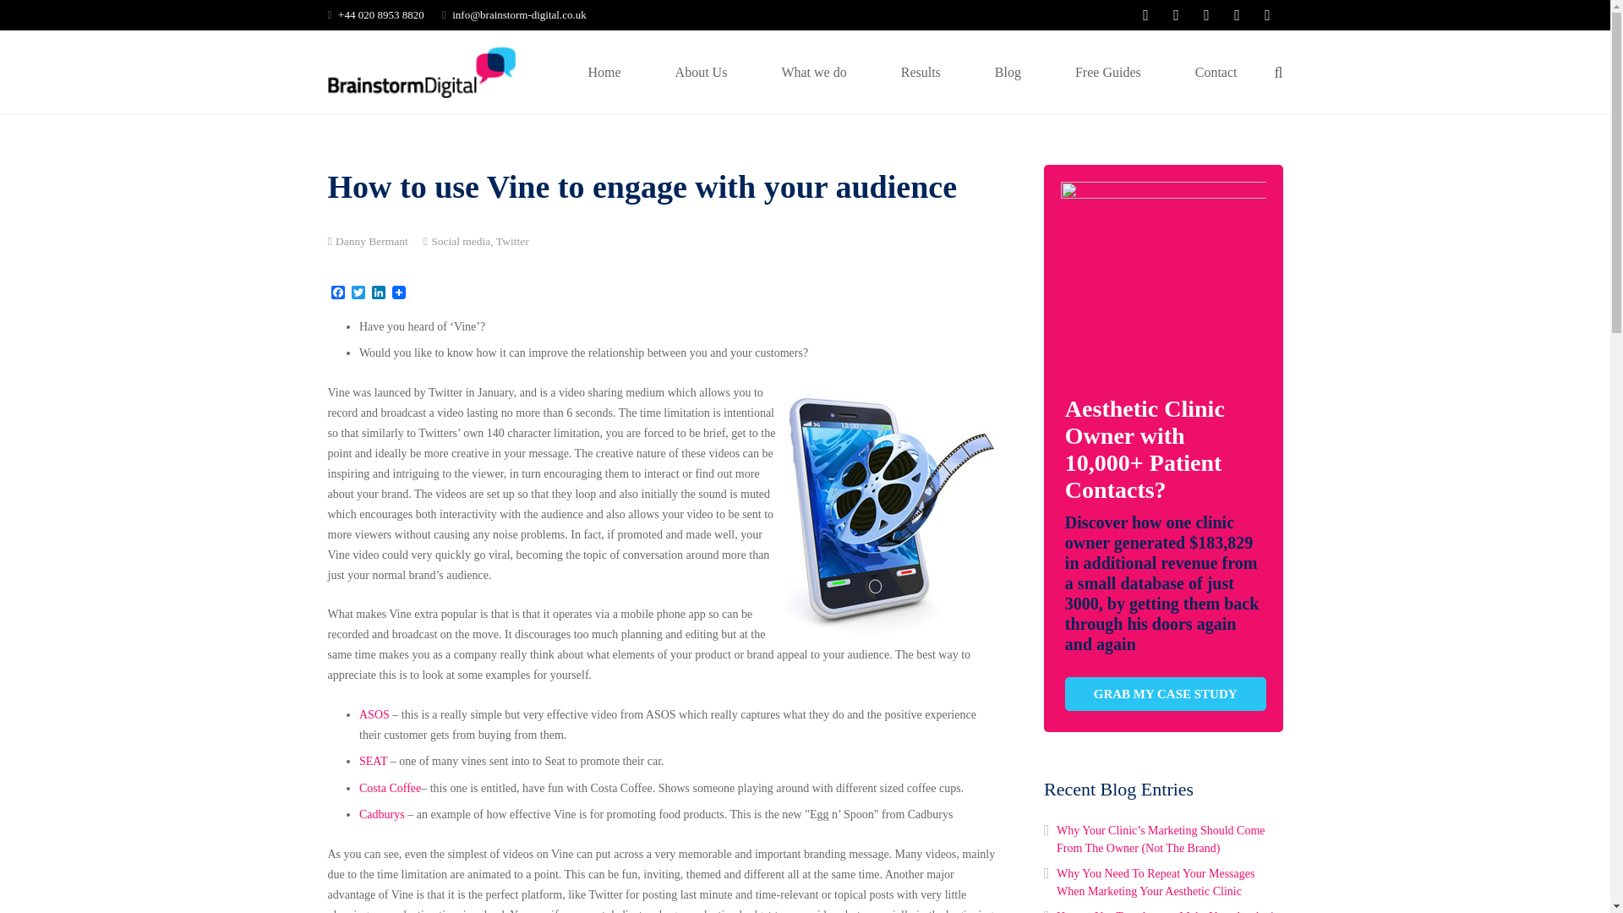 This screenshot has width=1623, height=913. What do you see at coordinates (921, 72) in the screenshot?
I see `Results` at bounding box center [921, 72].